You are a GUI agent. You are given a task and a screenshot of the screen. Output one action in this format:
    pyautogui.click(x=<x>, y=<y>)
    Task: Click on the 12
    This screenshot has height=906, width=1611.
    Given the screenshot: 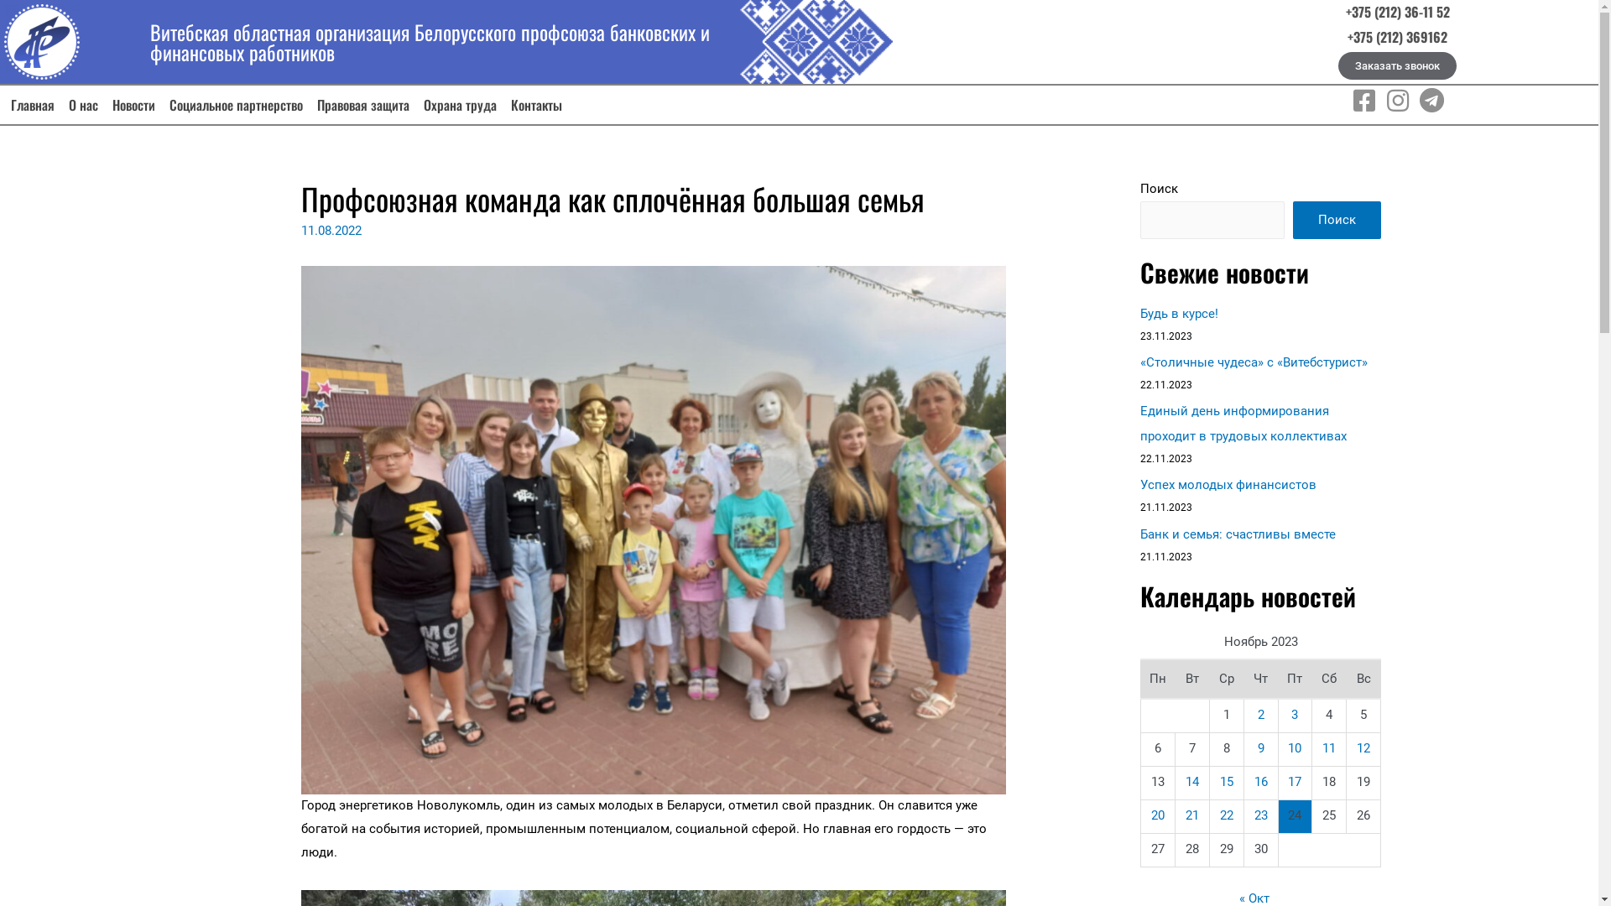 What is the action you would take?
    pyautogui.click(x=1363, y=748)
    